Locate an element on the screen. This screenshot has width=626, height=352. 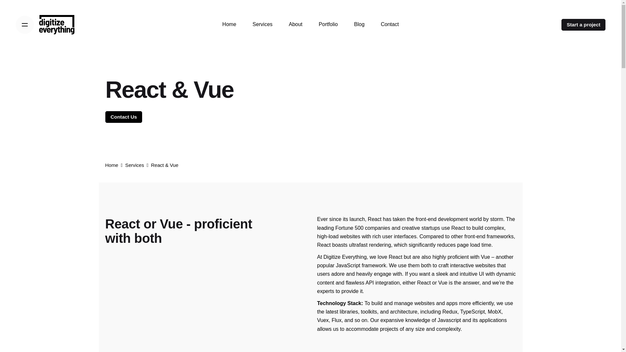
Portfolio is located at coordinates (328, 24).